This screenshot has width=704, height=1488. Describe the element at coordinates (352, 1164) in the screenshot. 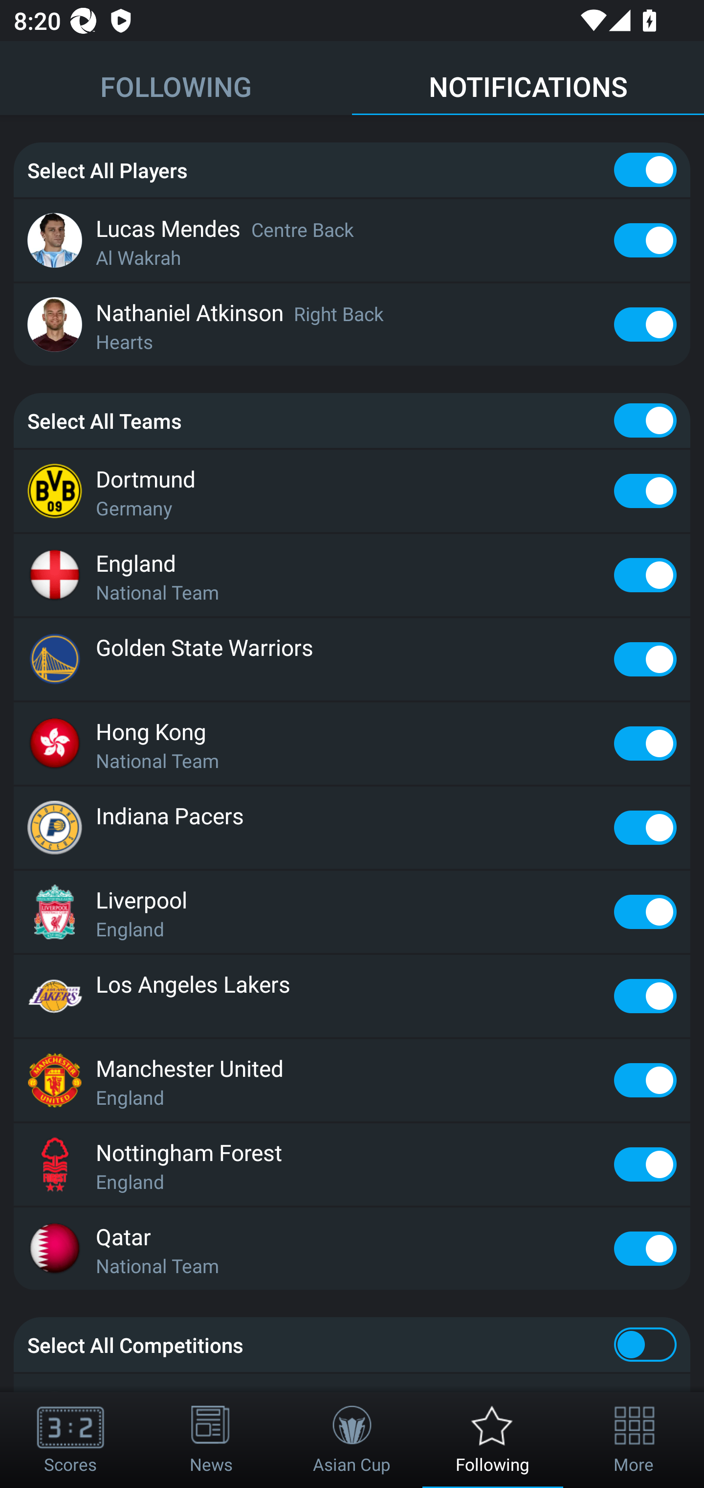

I see `Nottingham Forest England` at that location.